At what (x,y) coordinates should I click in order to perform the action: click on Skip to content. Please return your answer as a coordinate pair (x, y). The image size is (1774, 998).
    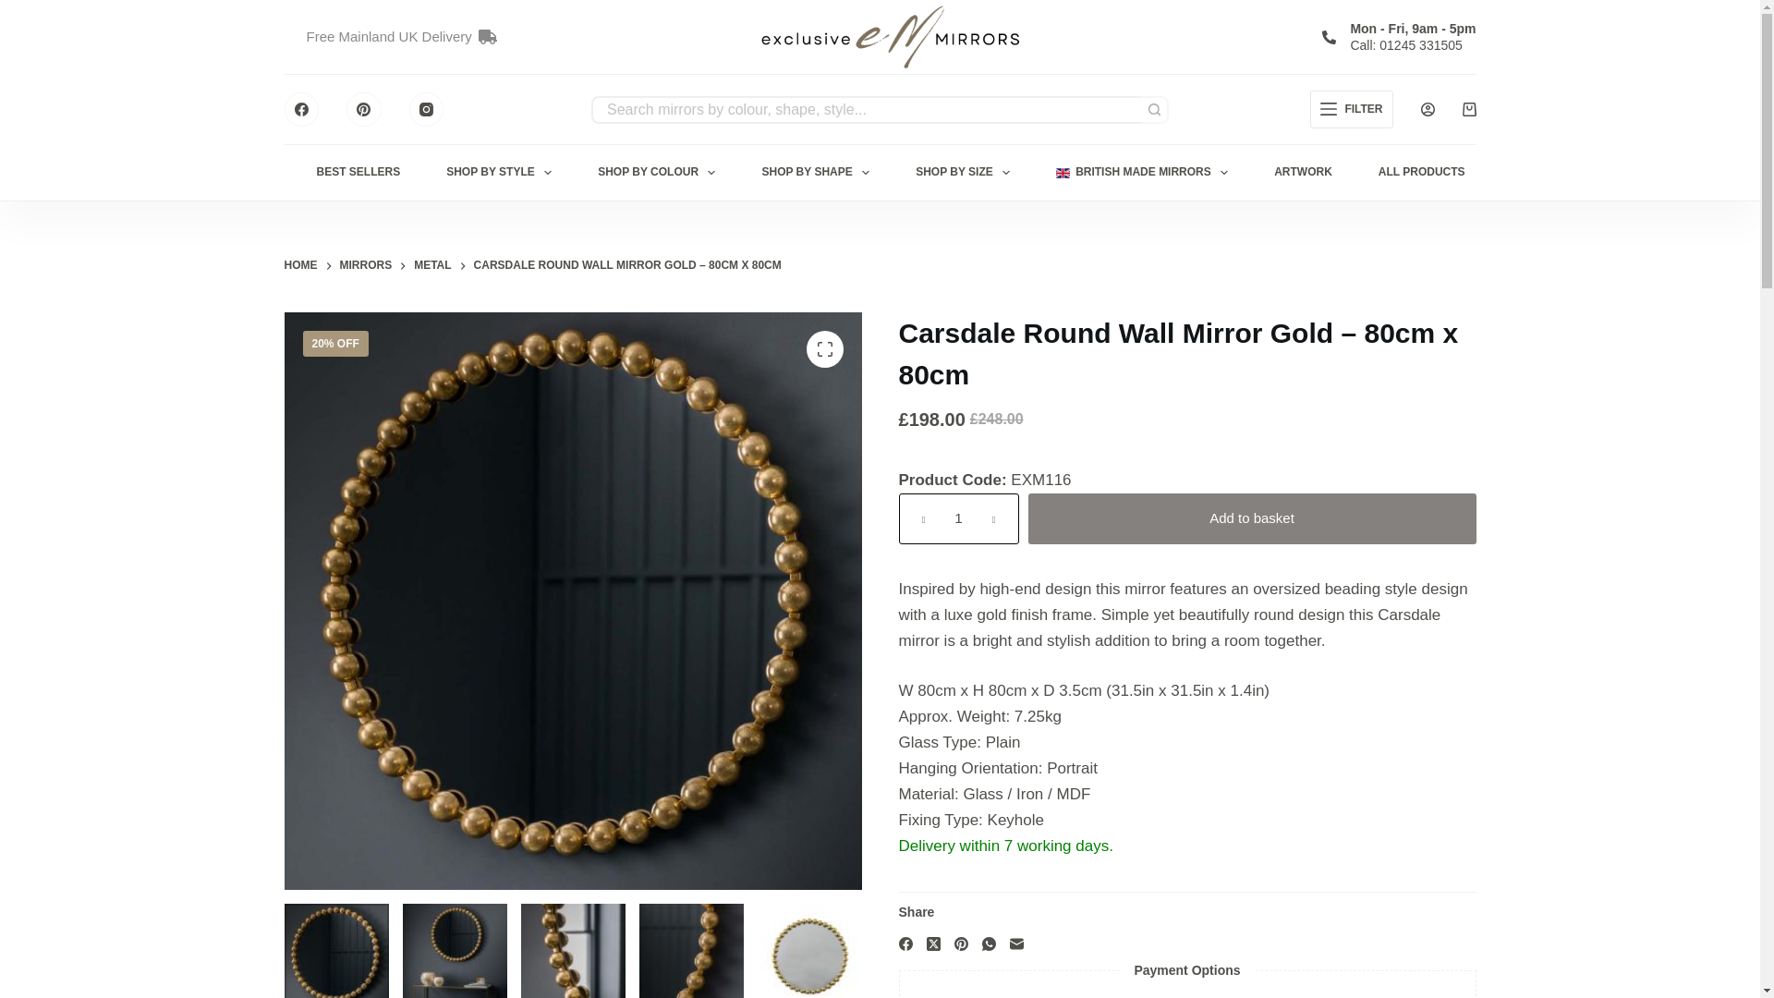
    Looking at the image, I should click on (18, 9).